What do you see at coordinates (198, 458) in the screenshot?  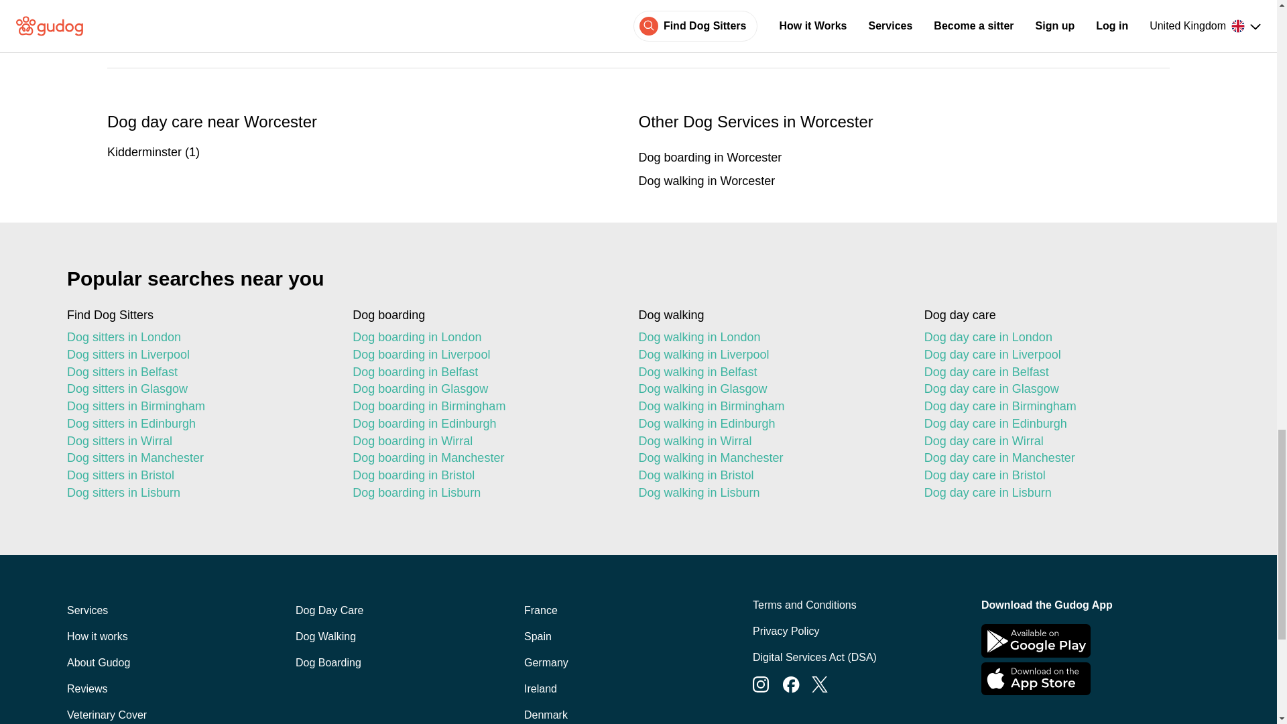 I see `Dog sitters in Manchester` at bounding box center [198, 458].